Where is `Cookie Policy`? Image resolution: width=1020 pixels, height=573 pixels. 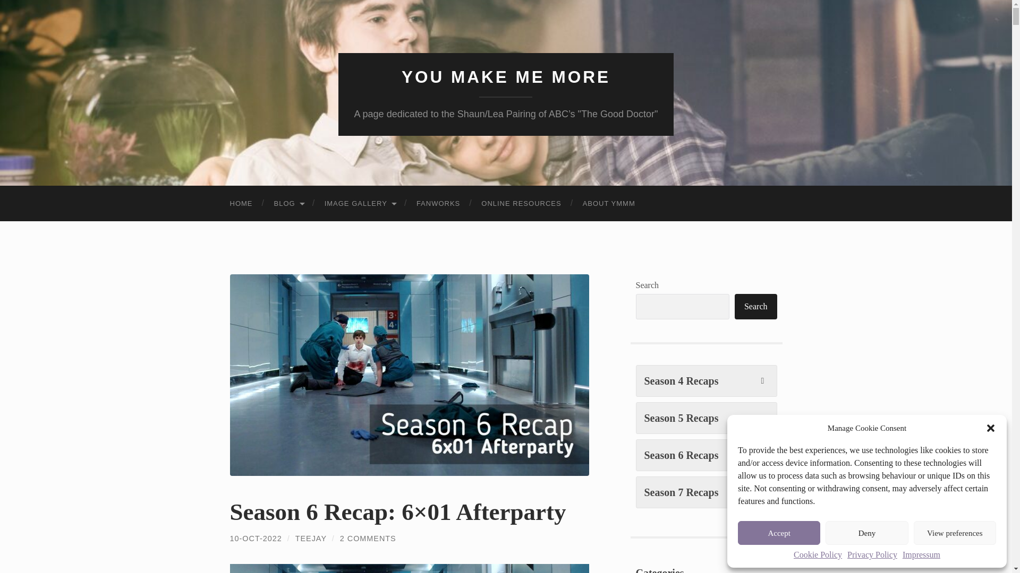
Cookie Policy is located at coordinates (818, 555).